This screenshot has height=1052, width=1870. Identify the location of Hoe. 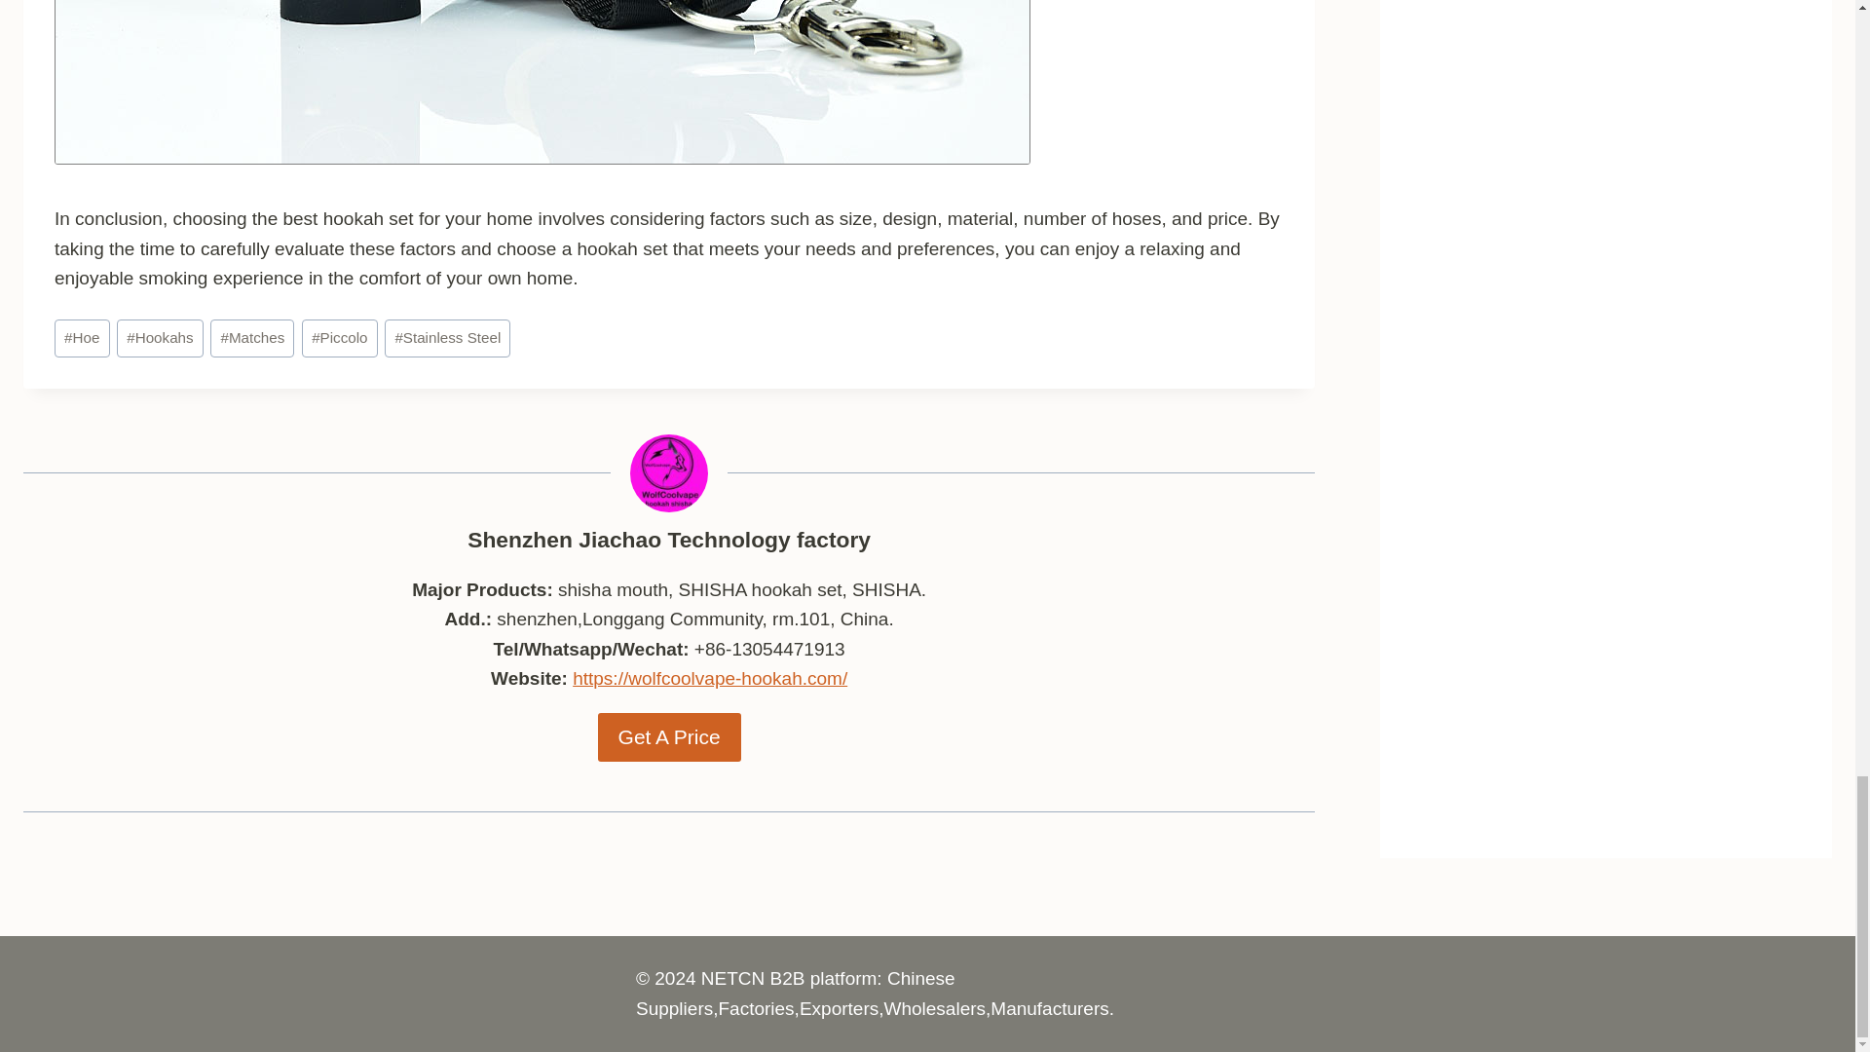
(82, 338).